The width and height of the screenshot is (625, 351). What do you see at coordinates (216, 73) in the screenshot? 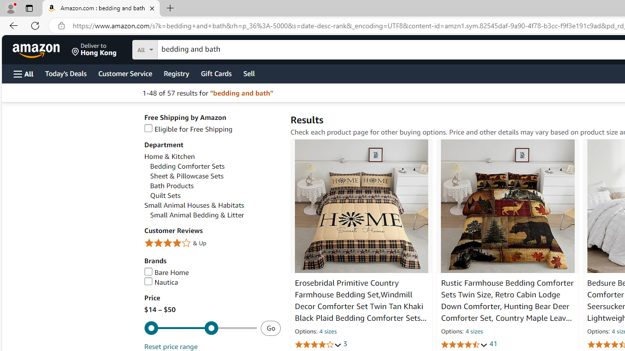
I see `Gift Cards` at bounding box center [216, 73].